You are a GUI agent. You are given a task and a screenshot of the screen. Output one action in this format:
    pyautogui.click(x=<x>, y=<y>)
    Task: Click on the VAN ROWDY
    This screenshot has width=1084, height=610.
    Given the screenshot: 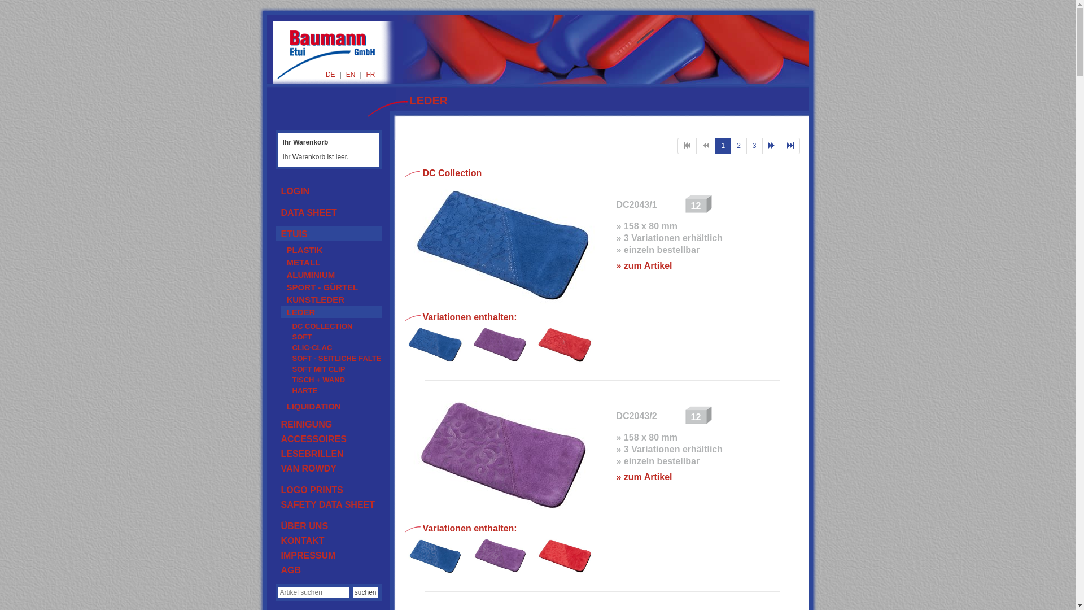 What is the action you would take?
    pyautogui.click(x=329, y=468)
    